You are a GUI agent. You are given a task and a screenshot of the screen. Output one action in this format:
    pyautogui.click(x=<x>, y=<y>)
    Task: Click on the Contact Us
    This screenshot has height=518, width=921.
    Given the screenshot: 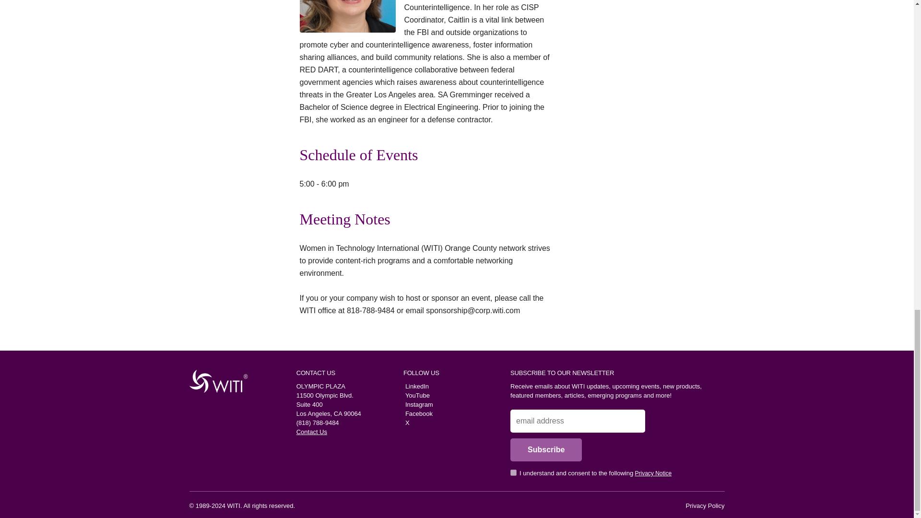 What is the action you would take?
    pyautogui.click(x=312, y=432)
    